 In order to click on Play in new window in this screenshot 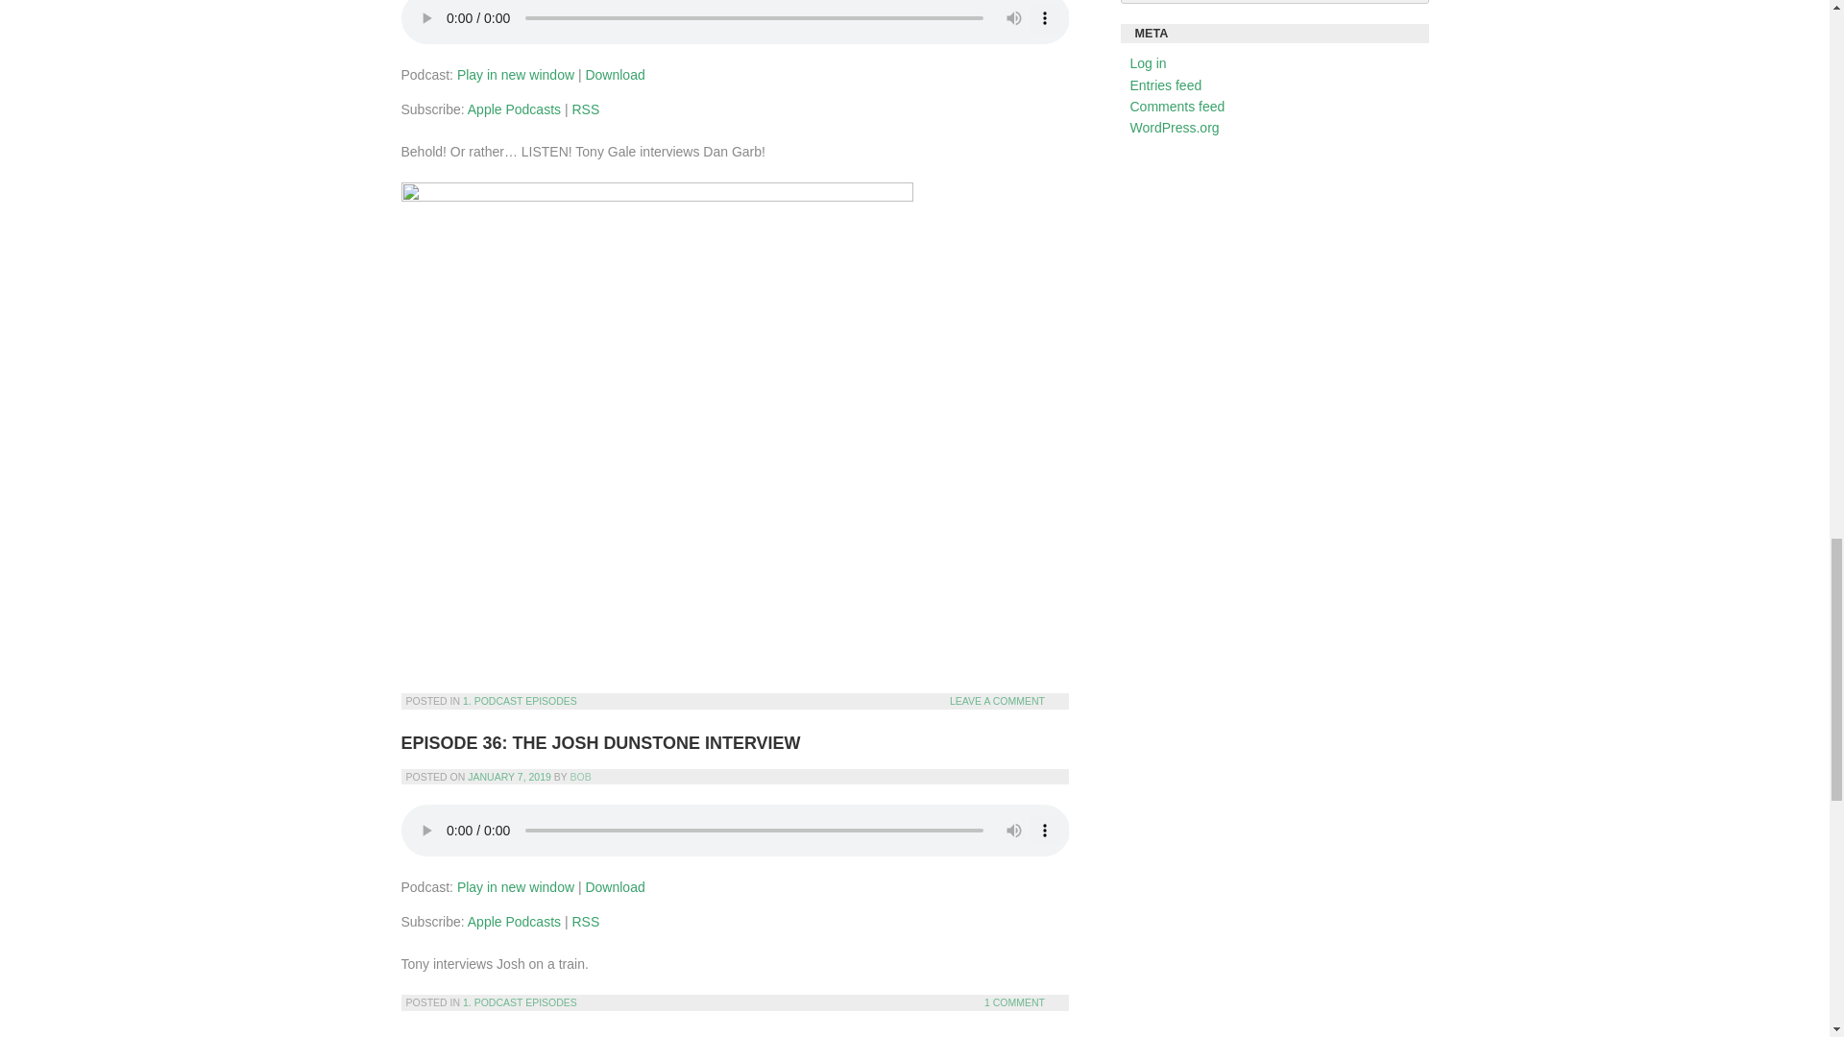, I will do `click(515, 75)`.